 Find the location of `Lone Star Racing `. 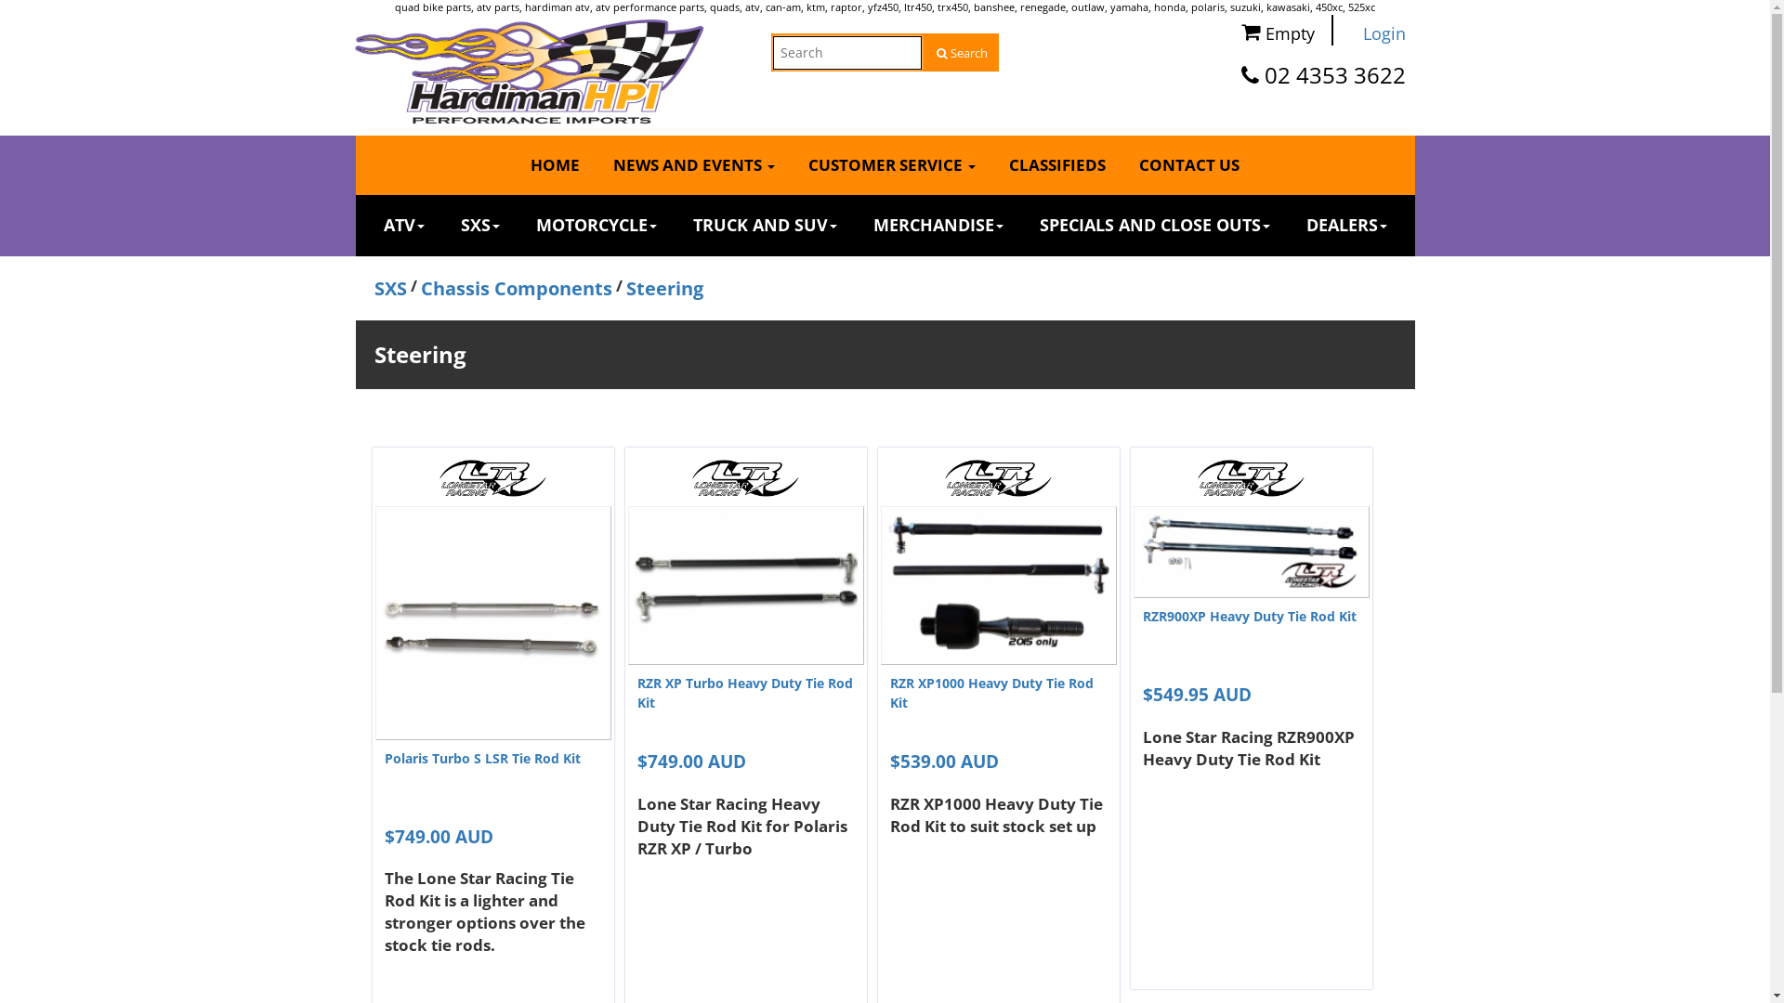

Lone Star Racing  is located at coordinates (745, 478).